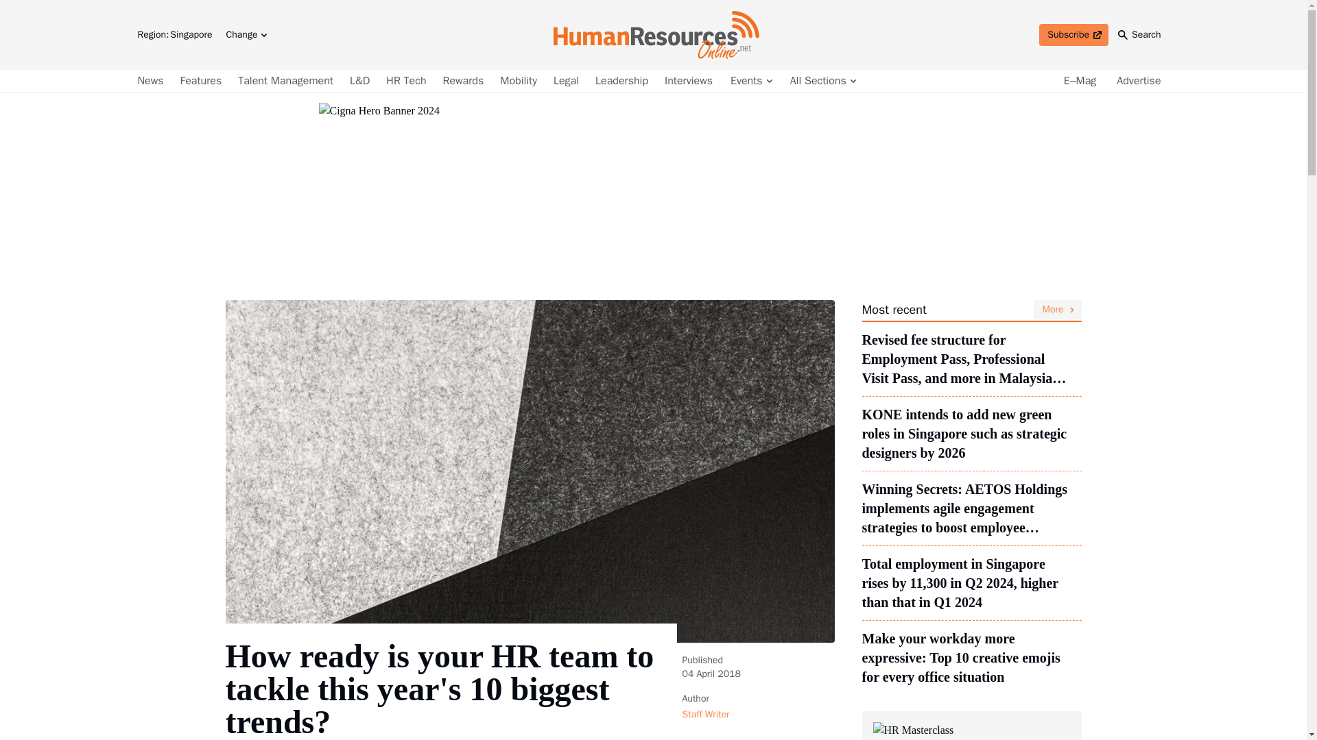 The height and width of the screenshot is (740, 1317). Describe the element at coordinates (1073, 34) in the screenshot. I see `Features` at that location.